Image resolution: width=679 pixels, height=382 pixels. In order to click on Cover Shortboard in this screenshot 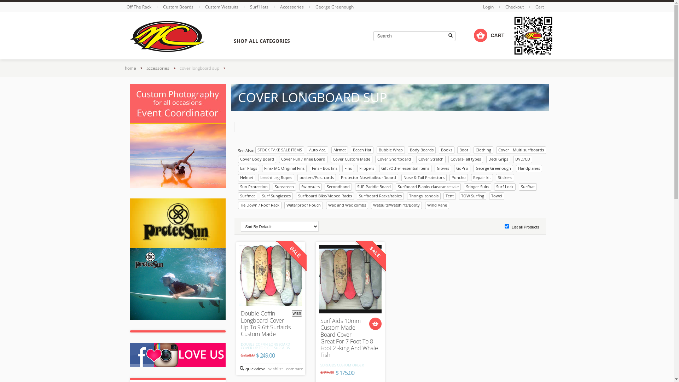, I will do `click(394, 159)`.